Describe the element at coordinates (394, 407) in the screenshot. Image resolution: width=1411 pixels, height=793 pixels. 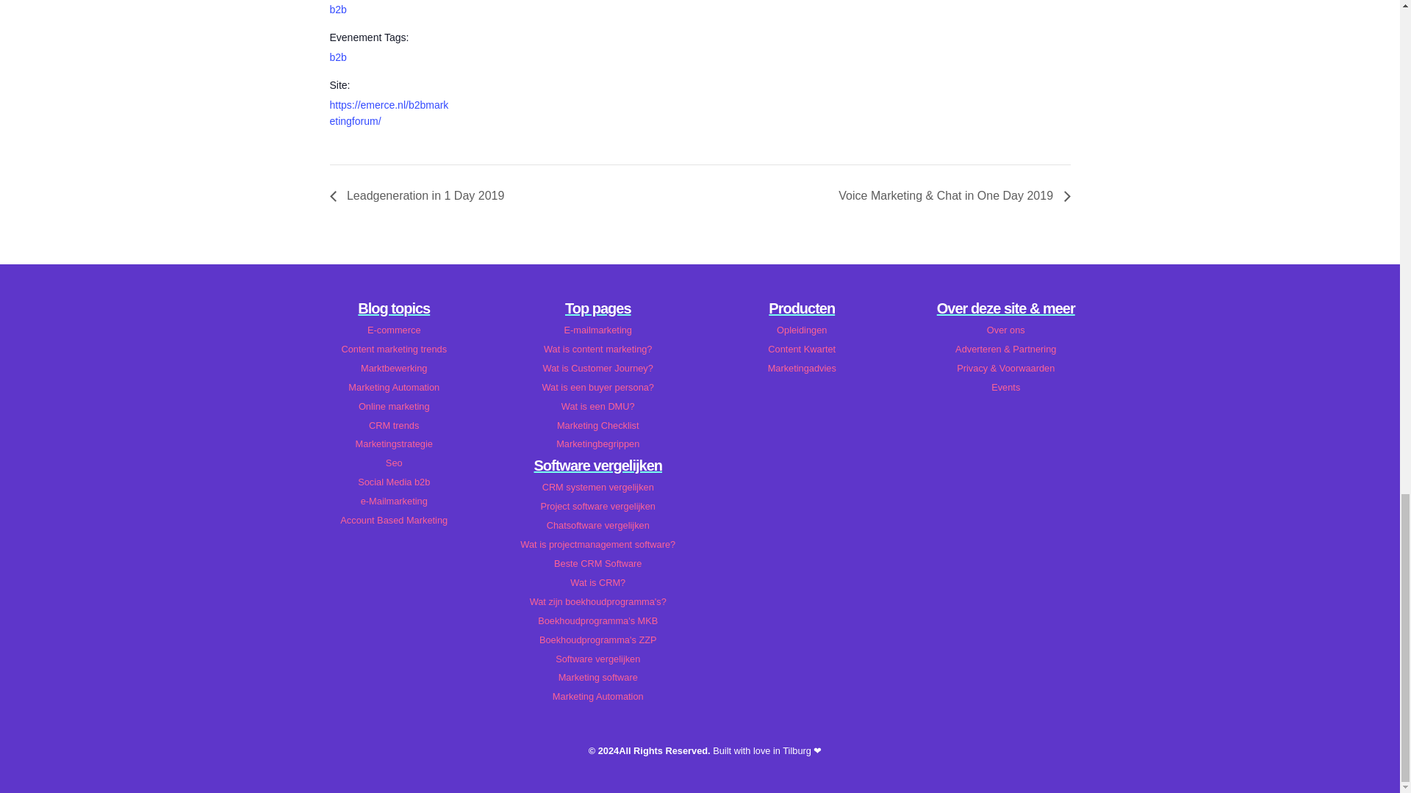
I see `Online marketing` at that location.